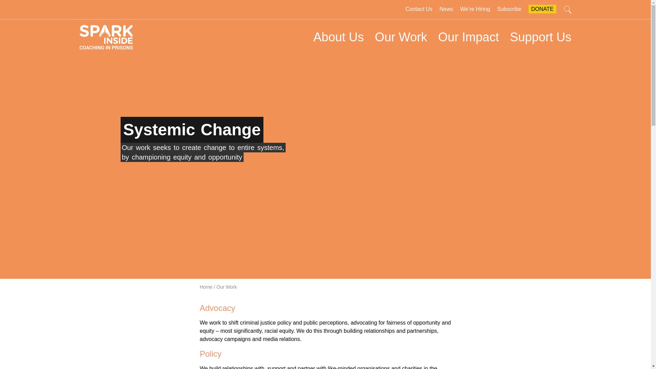  What do you see at coordinates (567, 10) in the screenshot?
I see `Search` at bounding box center [567, 10].